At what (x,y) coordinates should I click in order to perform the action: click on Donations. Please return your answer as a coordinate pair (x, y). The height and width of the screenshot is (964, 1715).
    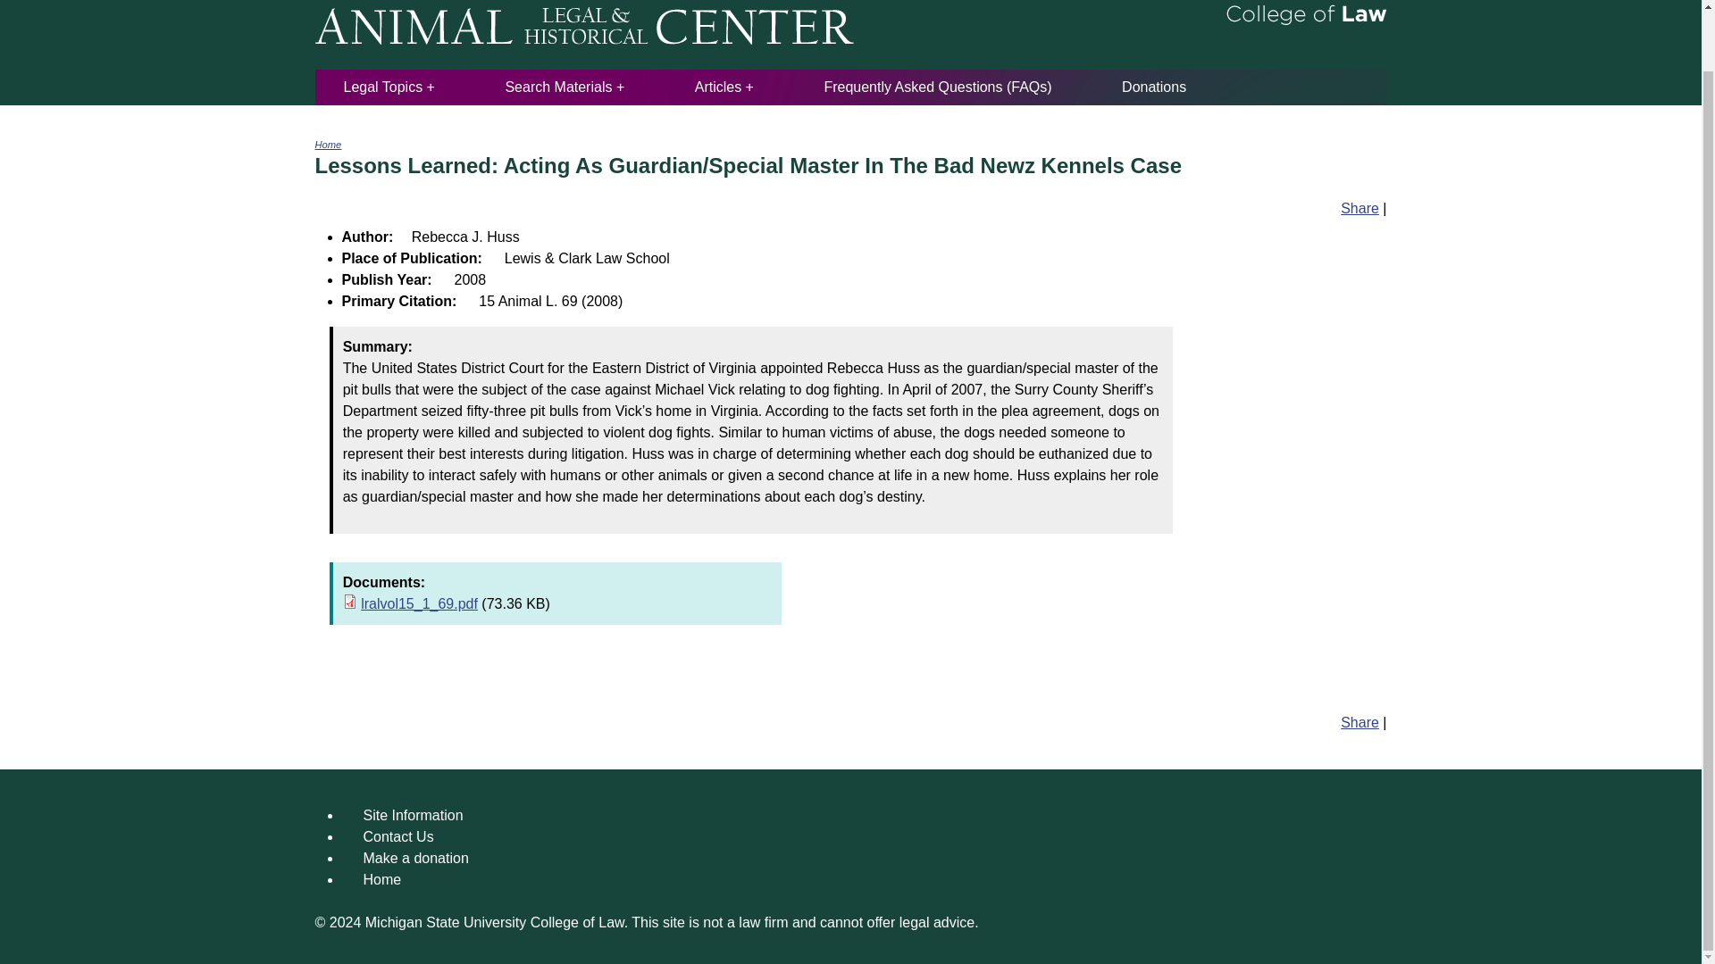
    Looking at the image, I should click on (1154, 86).